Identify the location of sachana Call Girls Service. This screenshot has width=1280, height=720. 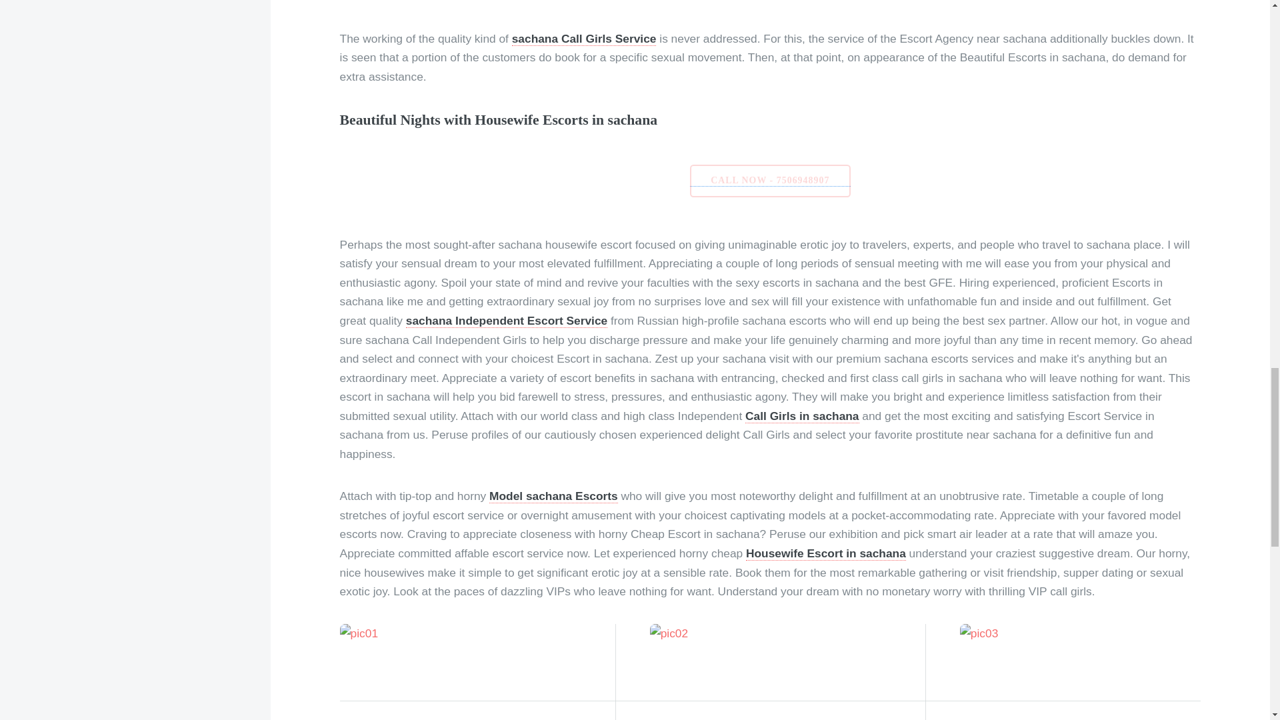
(584, 39).